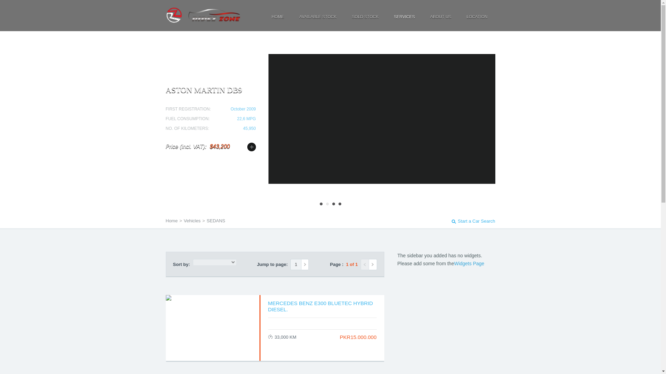 The width and height of the screenshot is (666, 374). Describe the element at coordinates (204, 90) in the screenshot. I see `ASTON MARTIN DB9` at that location.